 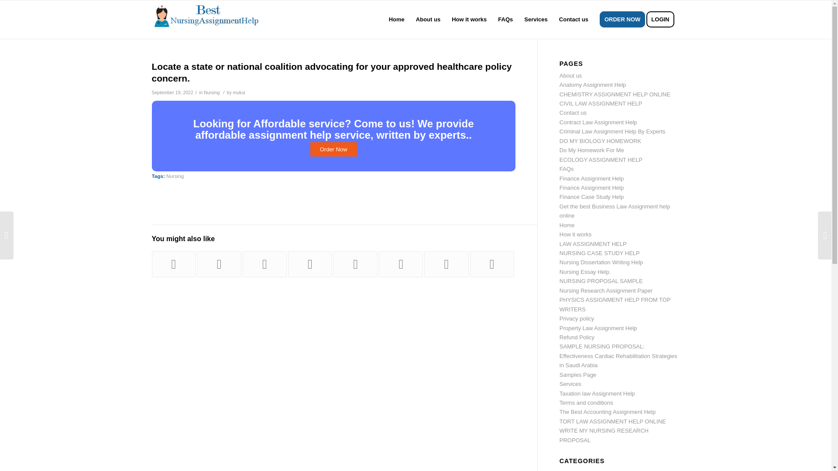 What do you see at coordinates (592, 150) in the screenshot?
I see `Do My Homework For Me` at bounding box center [592, 150].